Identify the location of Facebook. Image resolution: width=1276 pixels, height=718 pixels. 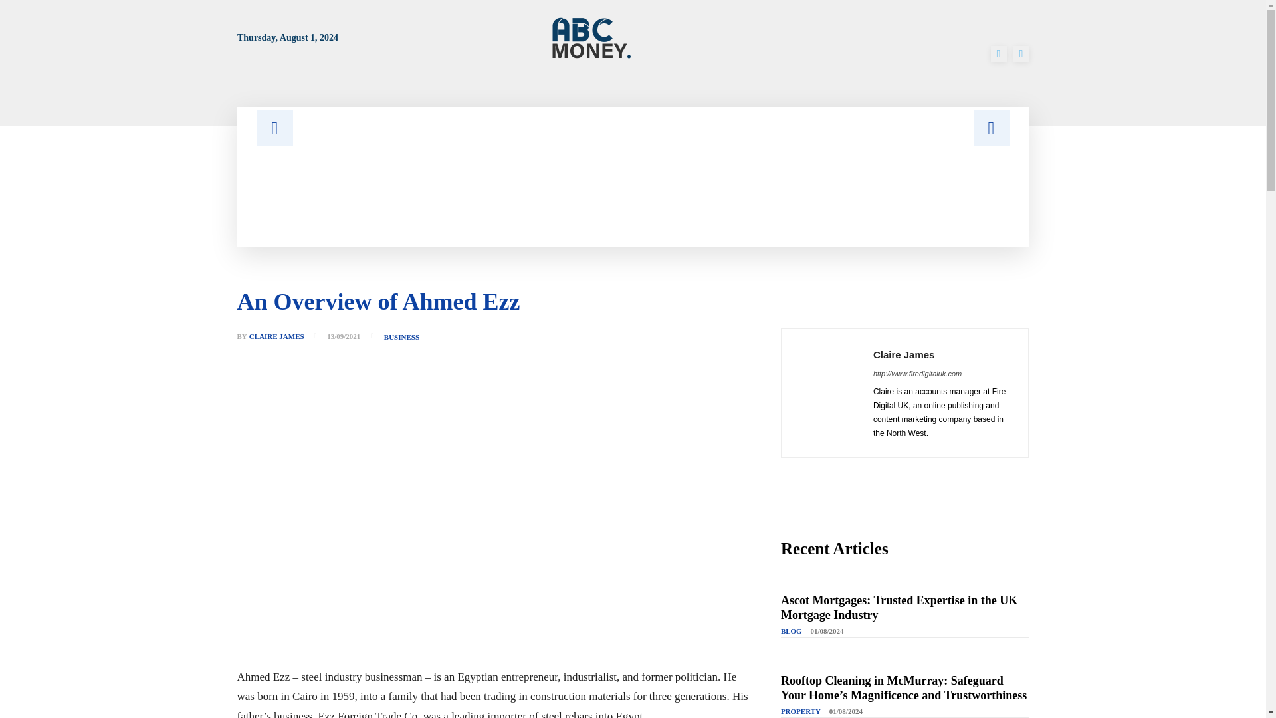
(998, 53).